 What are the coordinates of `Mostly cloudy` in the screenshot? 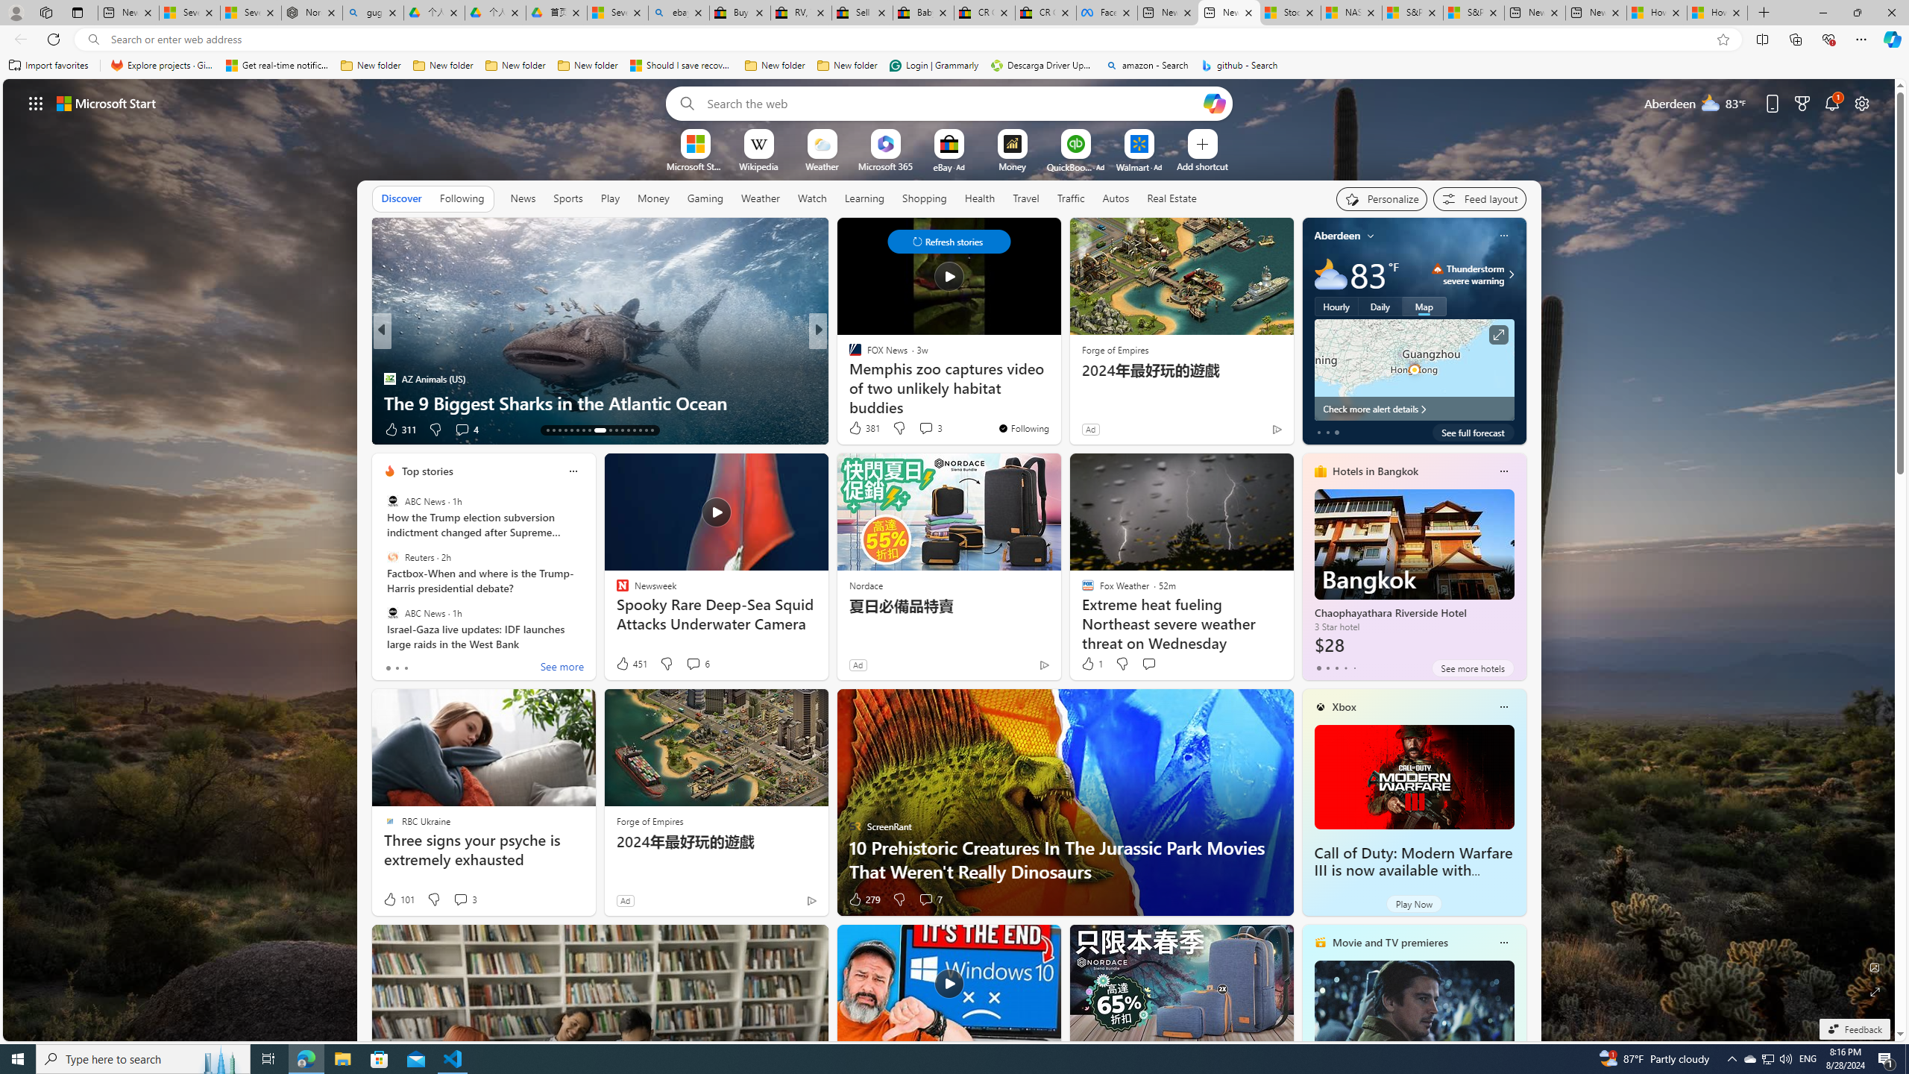 It's located at (1330, 274).